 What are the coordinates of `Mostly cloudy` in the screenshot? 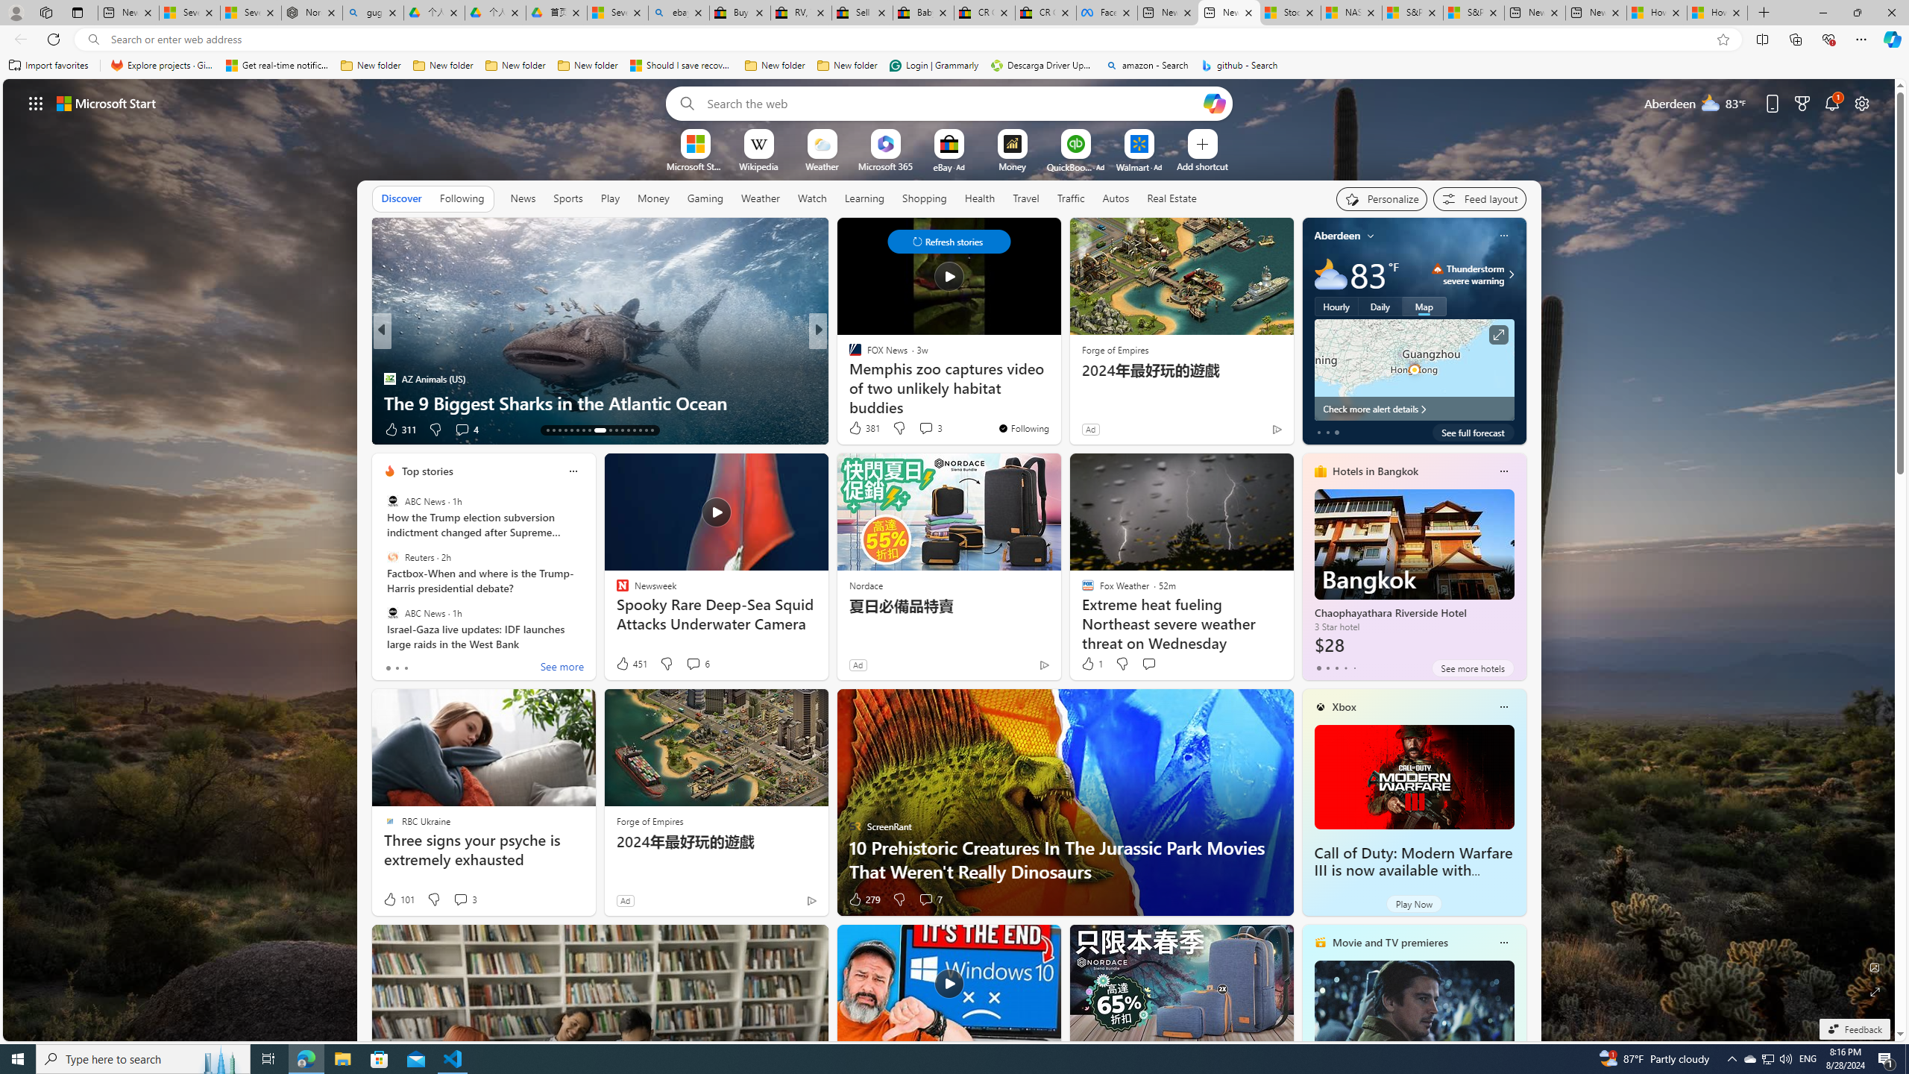 It's located at (1330, 274).